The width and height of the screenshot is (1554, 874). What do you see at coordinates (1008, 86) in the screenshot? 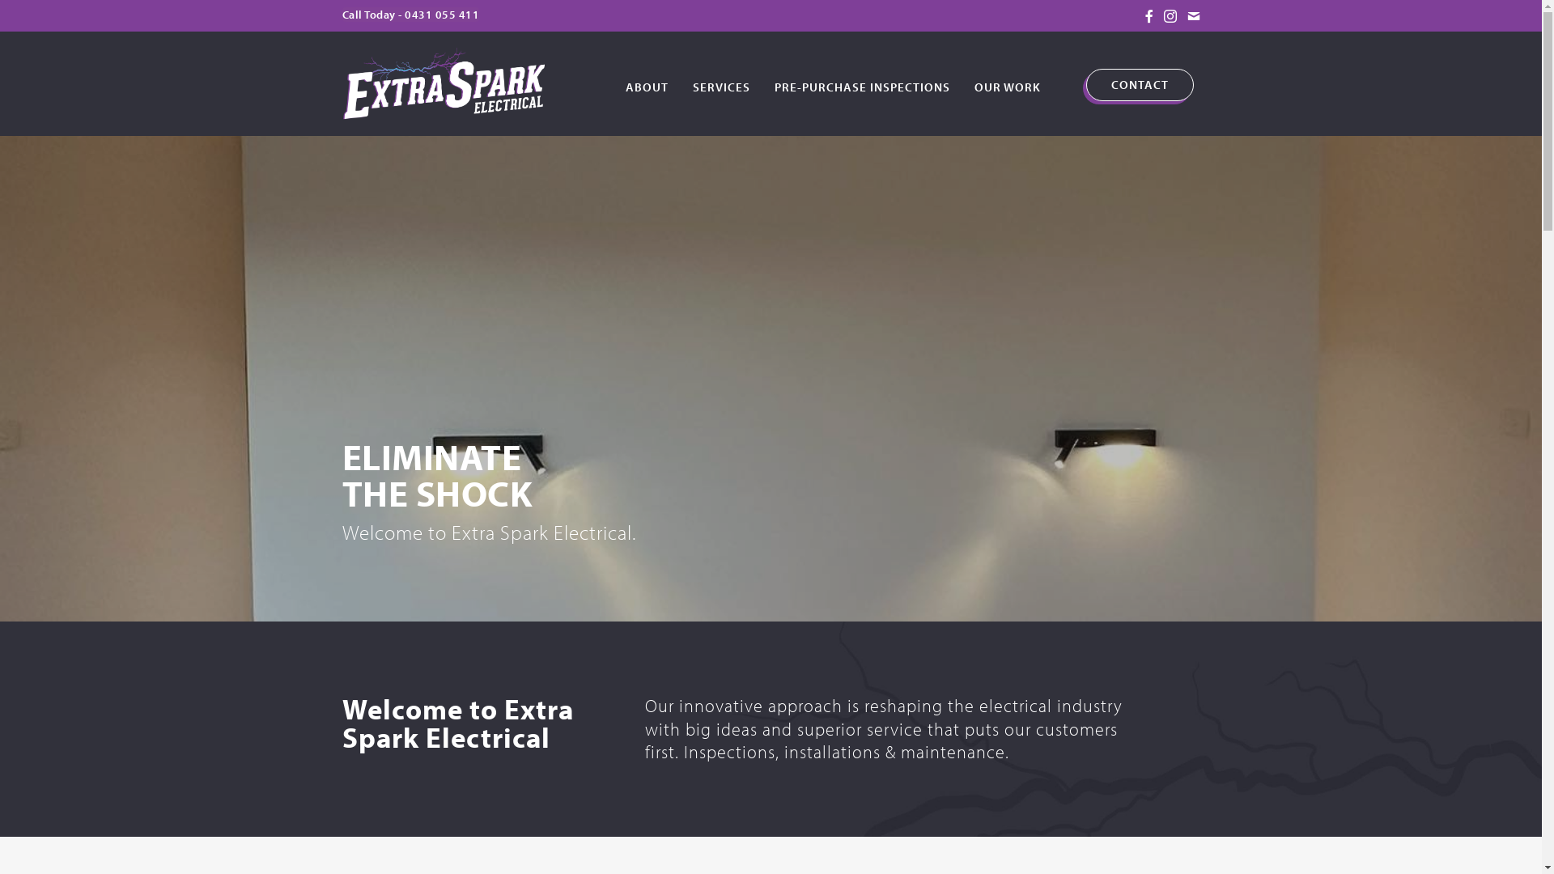
I see `OUR WORK` at bounding box center [1008, 86].